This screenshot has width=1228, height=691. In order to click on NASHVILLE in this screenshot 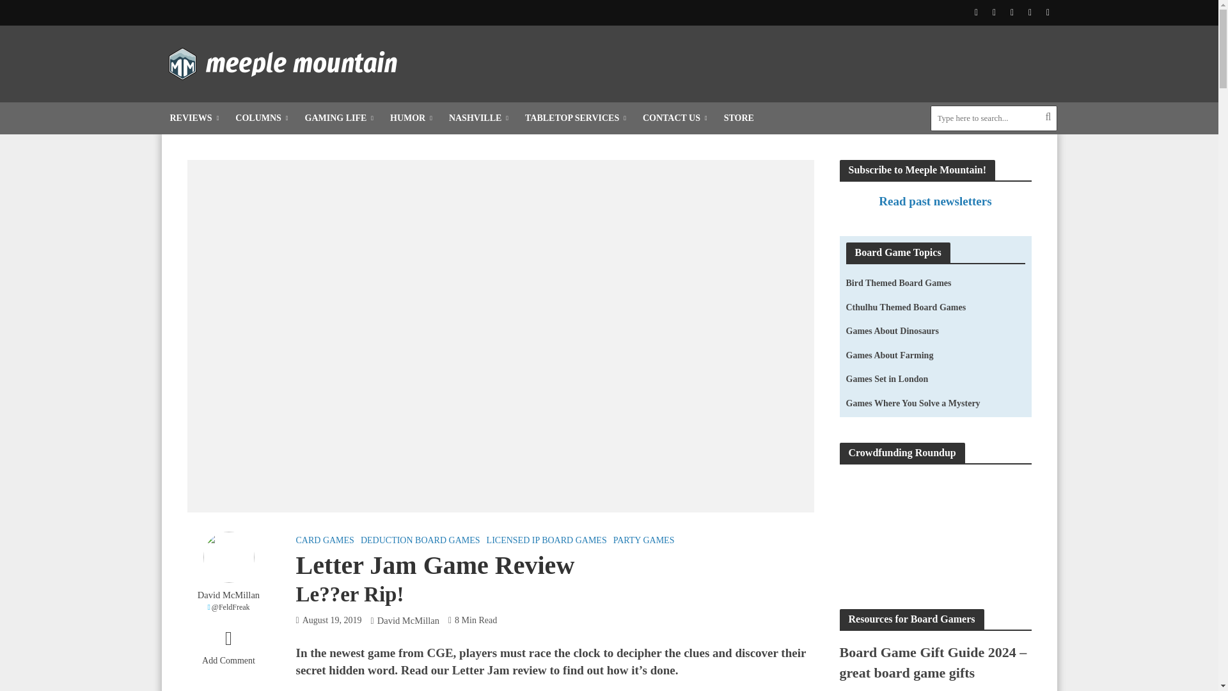, I will do `click(478, 118)`.